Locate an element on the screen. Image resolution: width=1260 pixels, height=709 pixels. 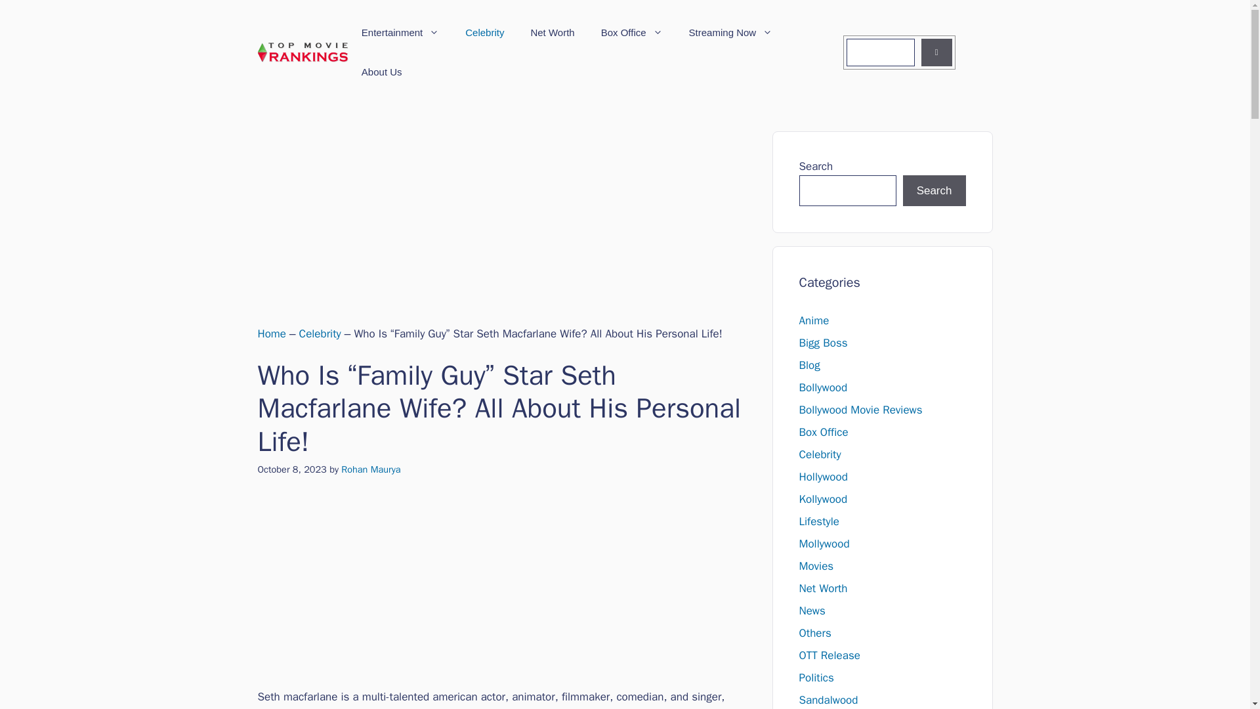
Net Worth is located at coordinates (551, 33).